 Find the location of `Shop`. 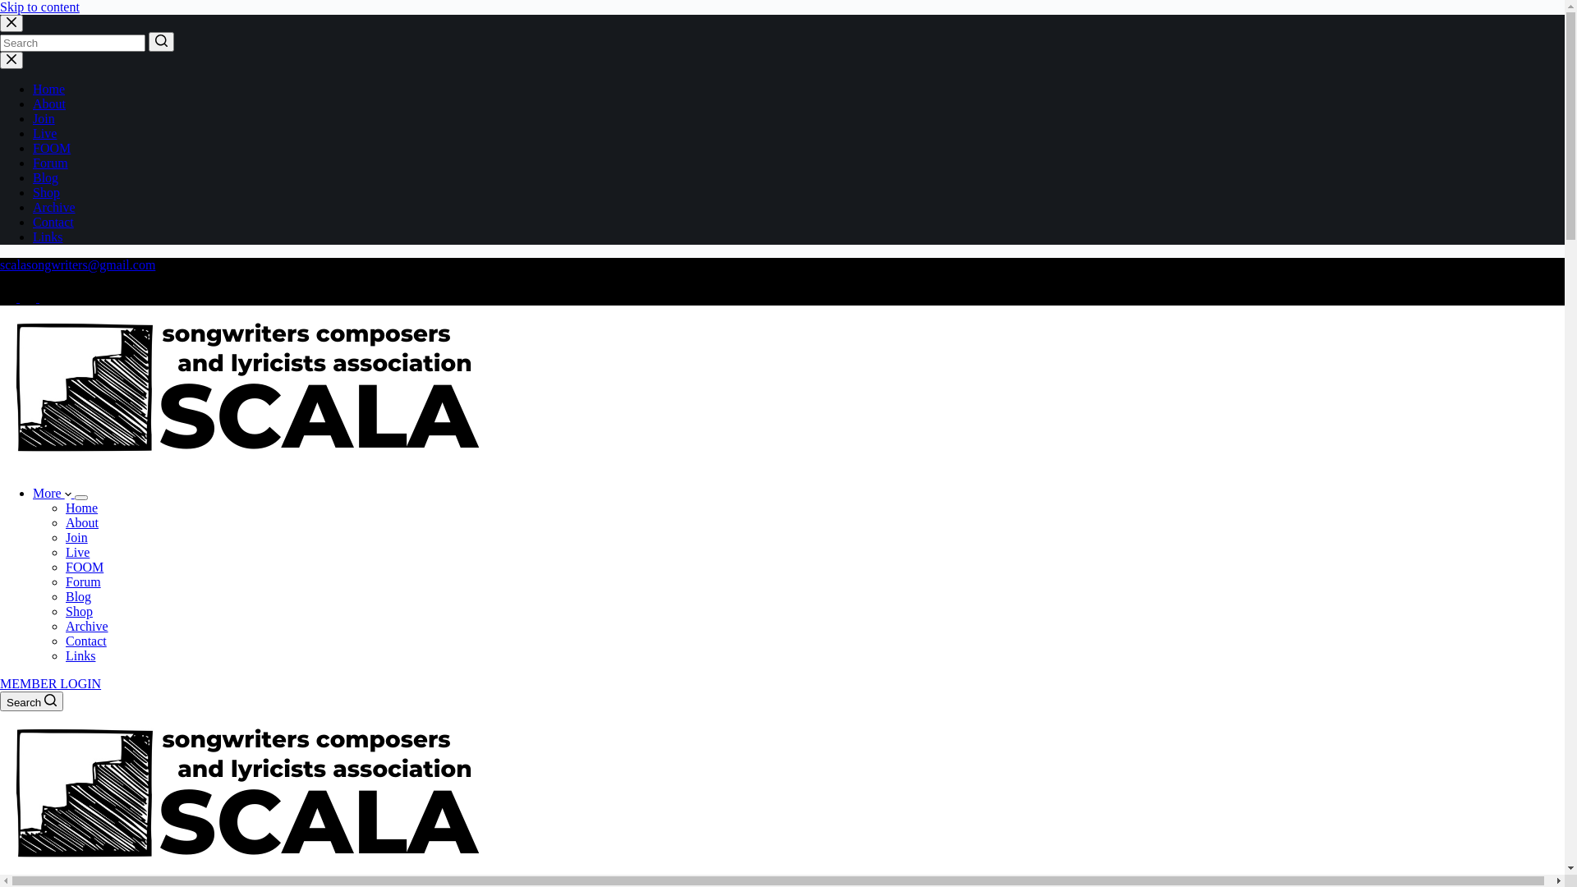

Shop is located at coordinates (79, 611).